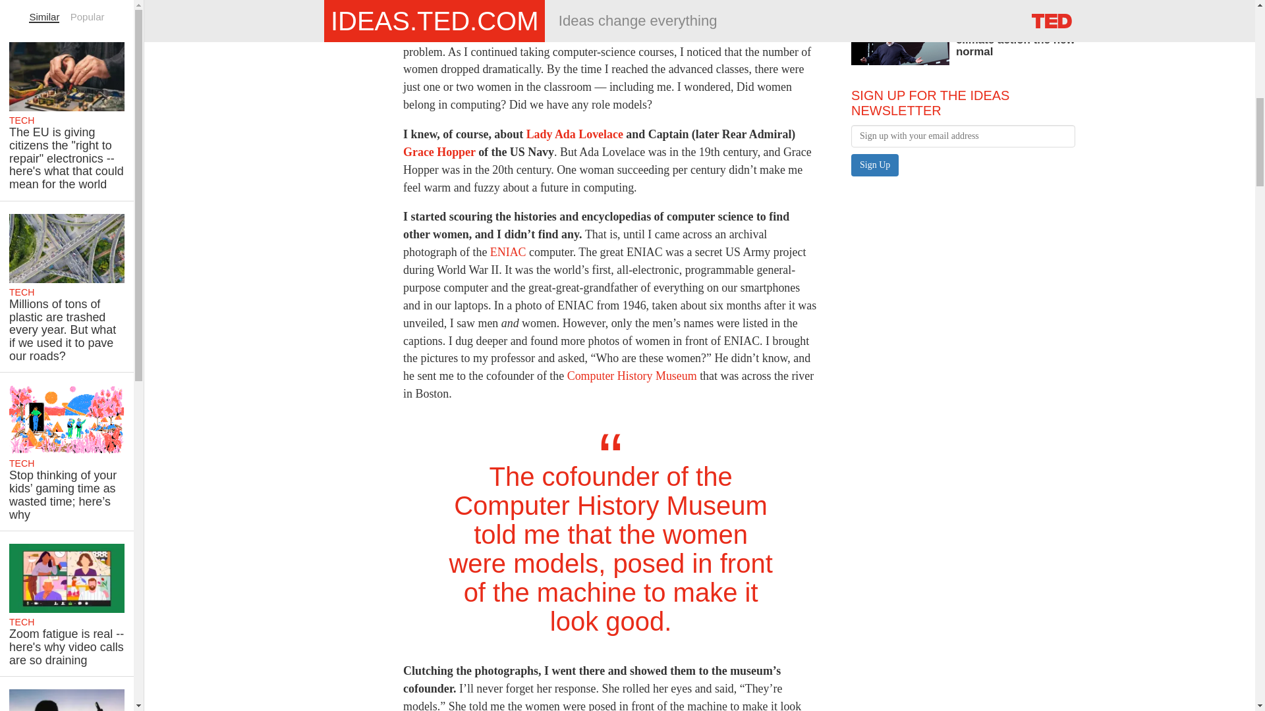 Image resolution: width=1265 pixels, height=711 pixels. What do you see at coordinates (875, 165) in the screenshot?
I see `Sign Up` at bounding box center [875, 165].